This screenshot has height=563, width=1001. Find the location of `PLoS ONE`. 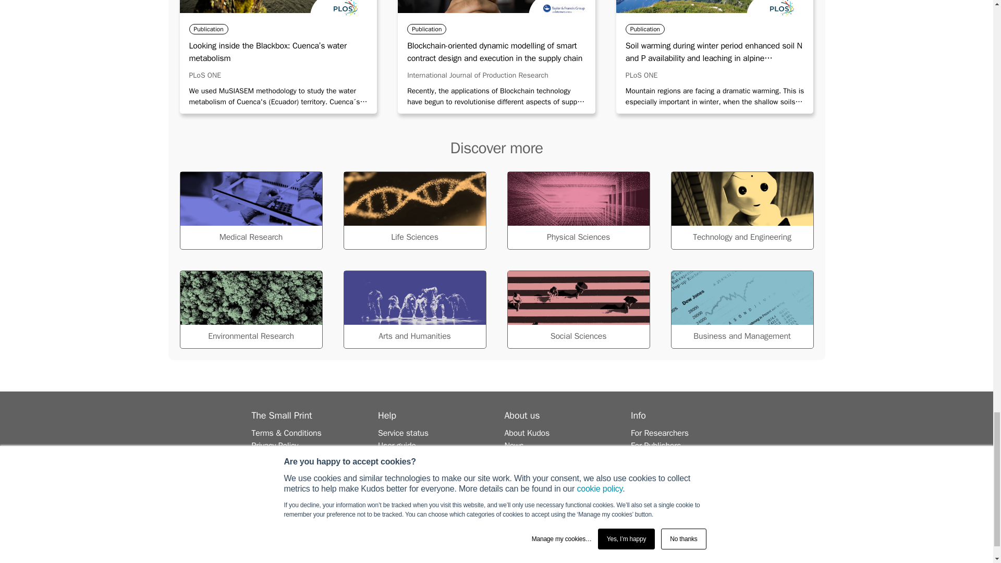

PLoS ONE is located at coordinates (641, 75).